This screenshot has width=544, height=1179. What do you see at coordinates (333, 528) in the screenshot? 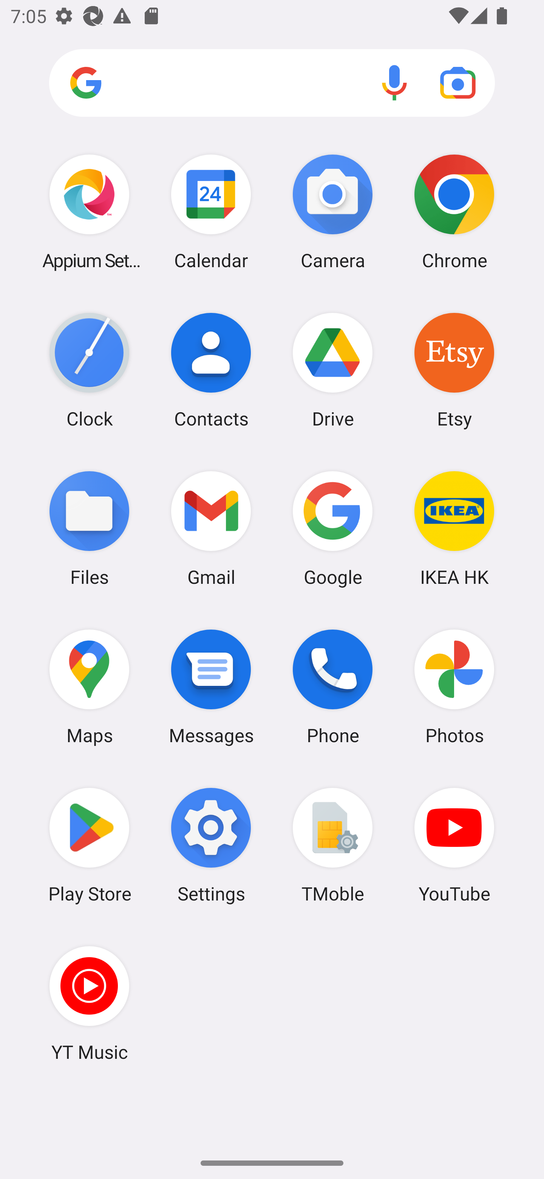
I see `Google` at bounding box center [333, 528].